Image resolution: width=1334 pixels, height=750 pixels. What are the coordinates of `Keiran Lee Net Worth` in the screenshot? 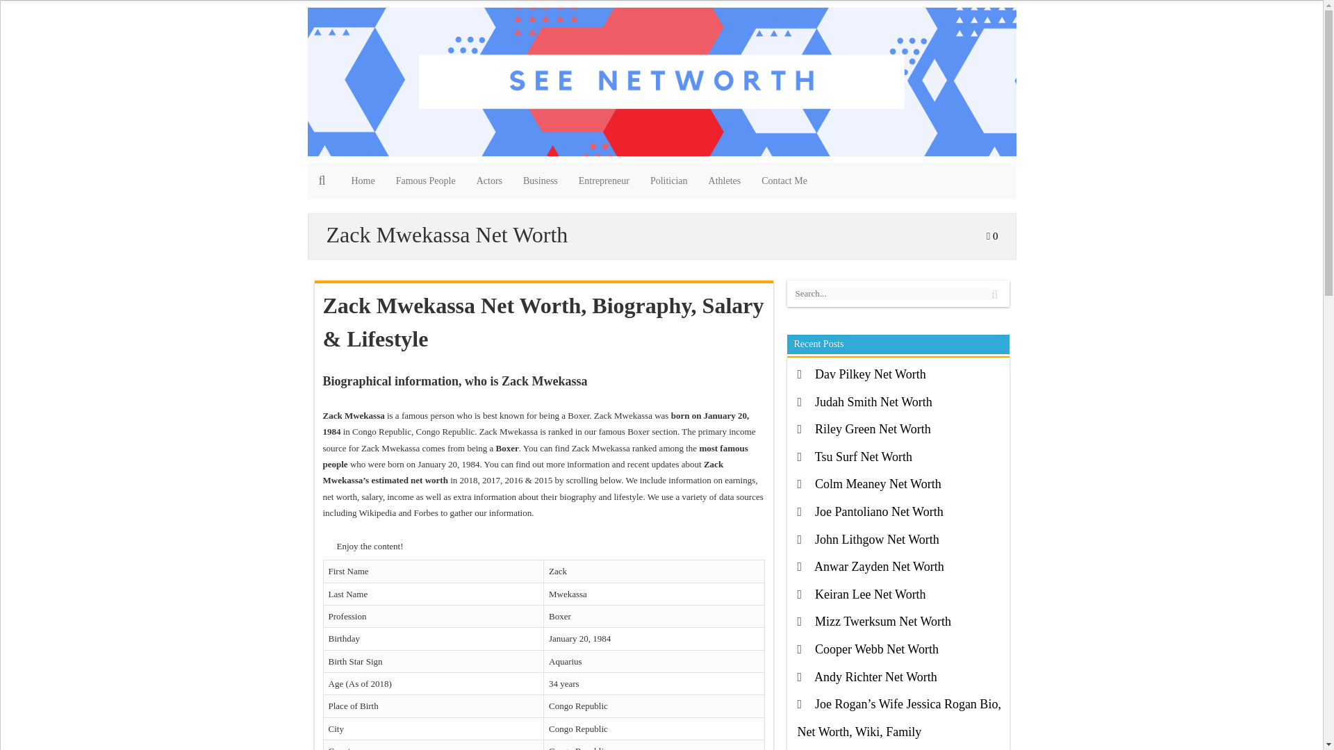 It's located at (870, 594).